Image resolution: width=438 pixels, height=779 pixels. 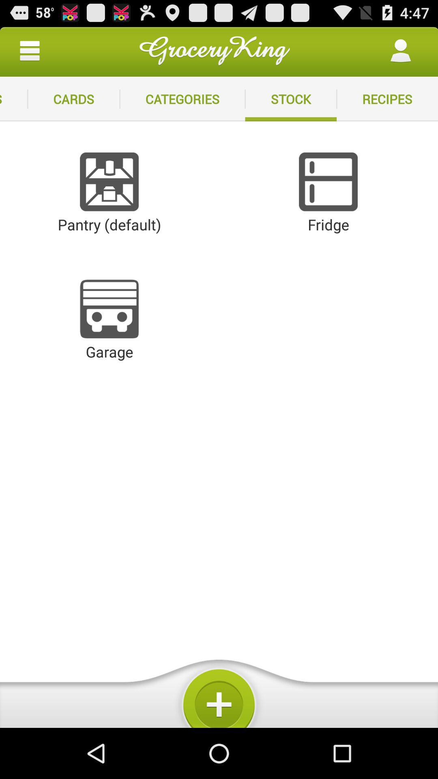 What do you see at coordinates (74, 99) in the screenshot?
I see `launch item to the right of the lists app` at bounding box center [74, 99].